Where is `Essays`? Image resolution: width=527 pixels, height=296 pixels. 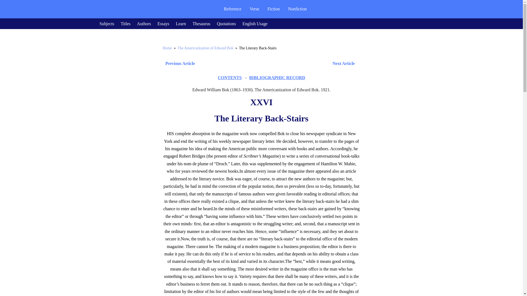
Essays is located at coordinates (163, 24).